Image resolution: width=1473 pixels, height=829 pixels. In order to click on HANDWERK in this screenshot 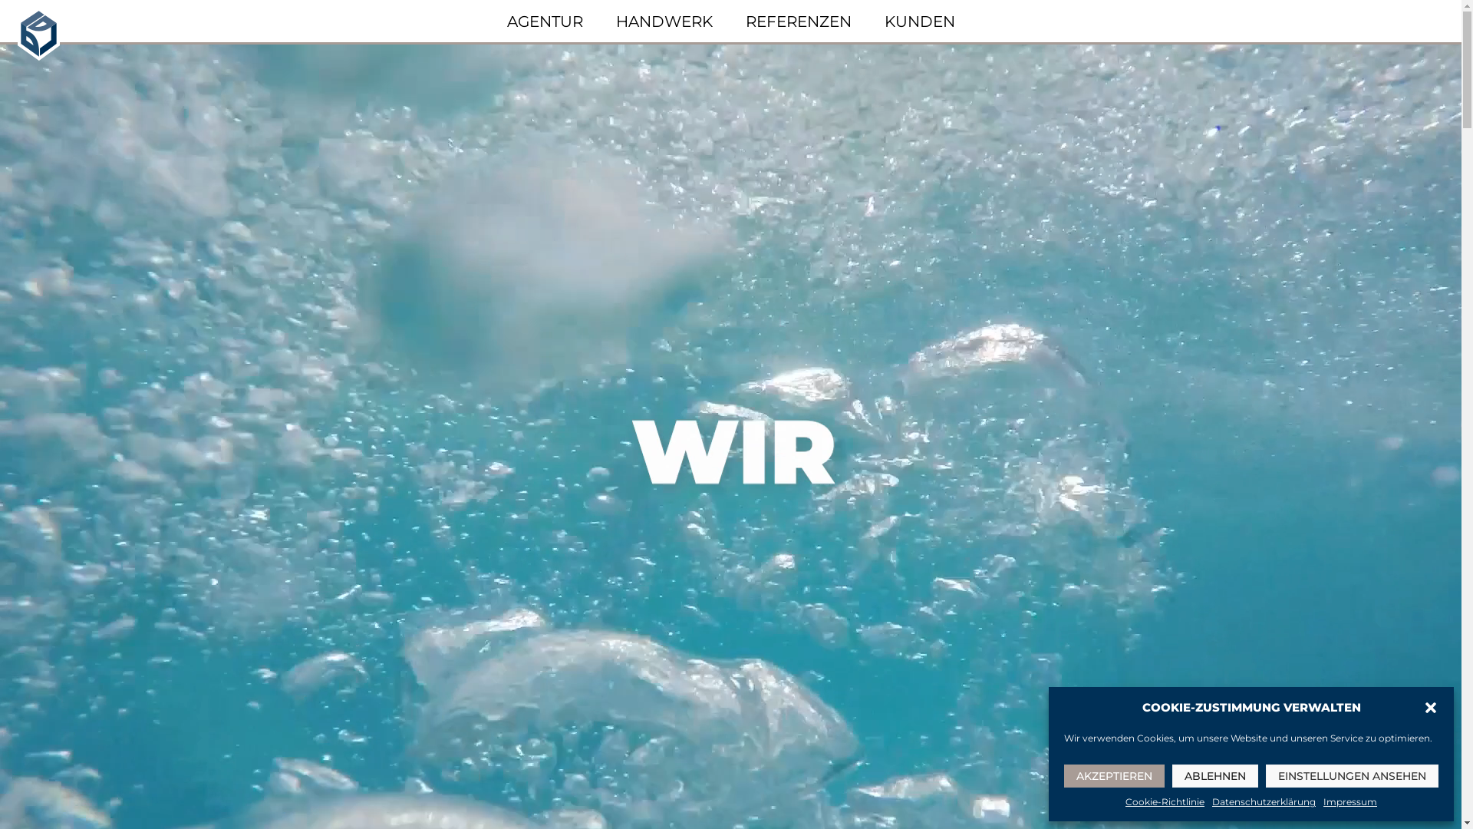, I will do `click(664, 21)`.